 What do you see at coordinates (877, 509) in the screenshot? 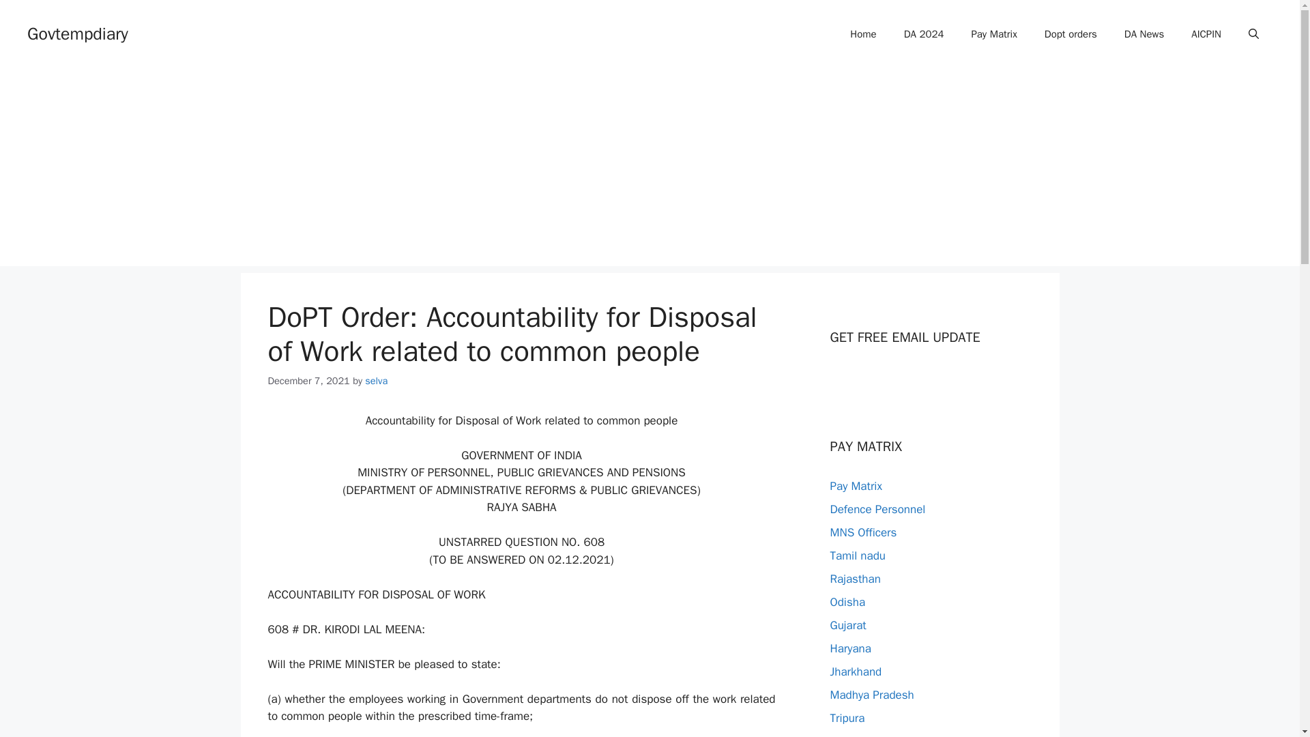
I see `Defence Personnel` at bounding box center [877, 509].